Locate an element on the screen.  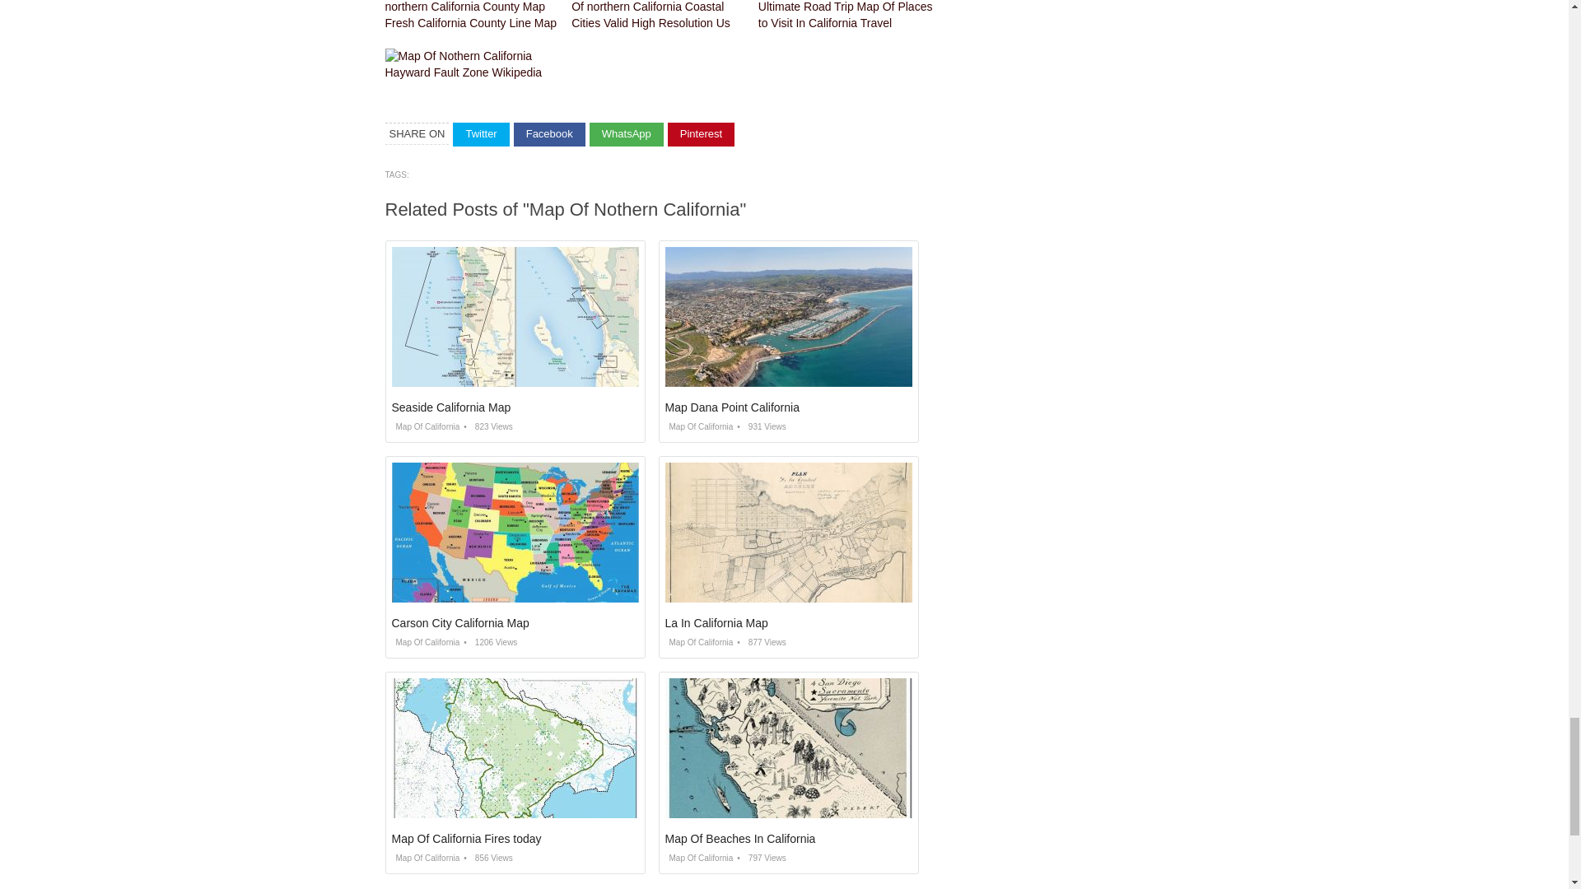
Share on WhatsApp is located at coordinates (627, 135).